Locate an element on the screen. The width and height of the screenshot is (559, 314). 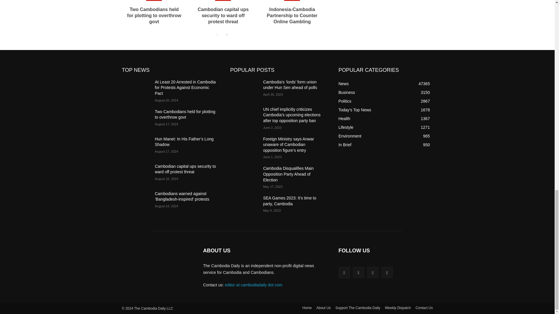
Cambodian capital ups security to ward off protest threat is located at coordinates (223, 15).